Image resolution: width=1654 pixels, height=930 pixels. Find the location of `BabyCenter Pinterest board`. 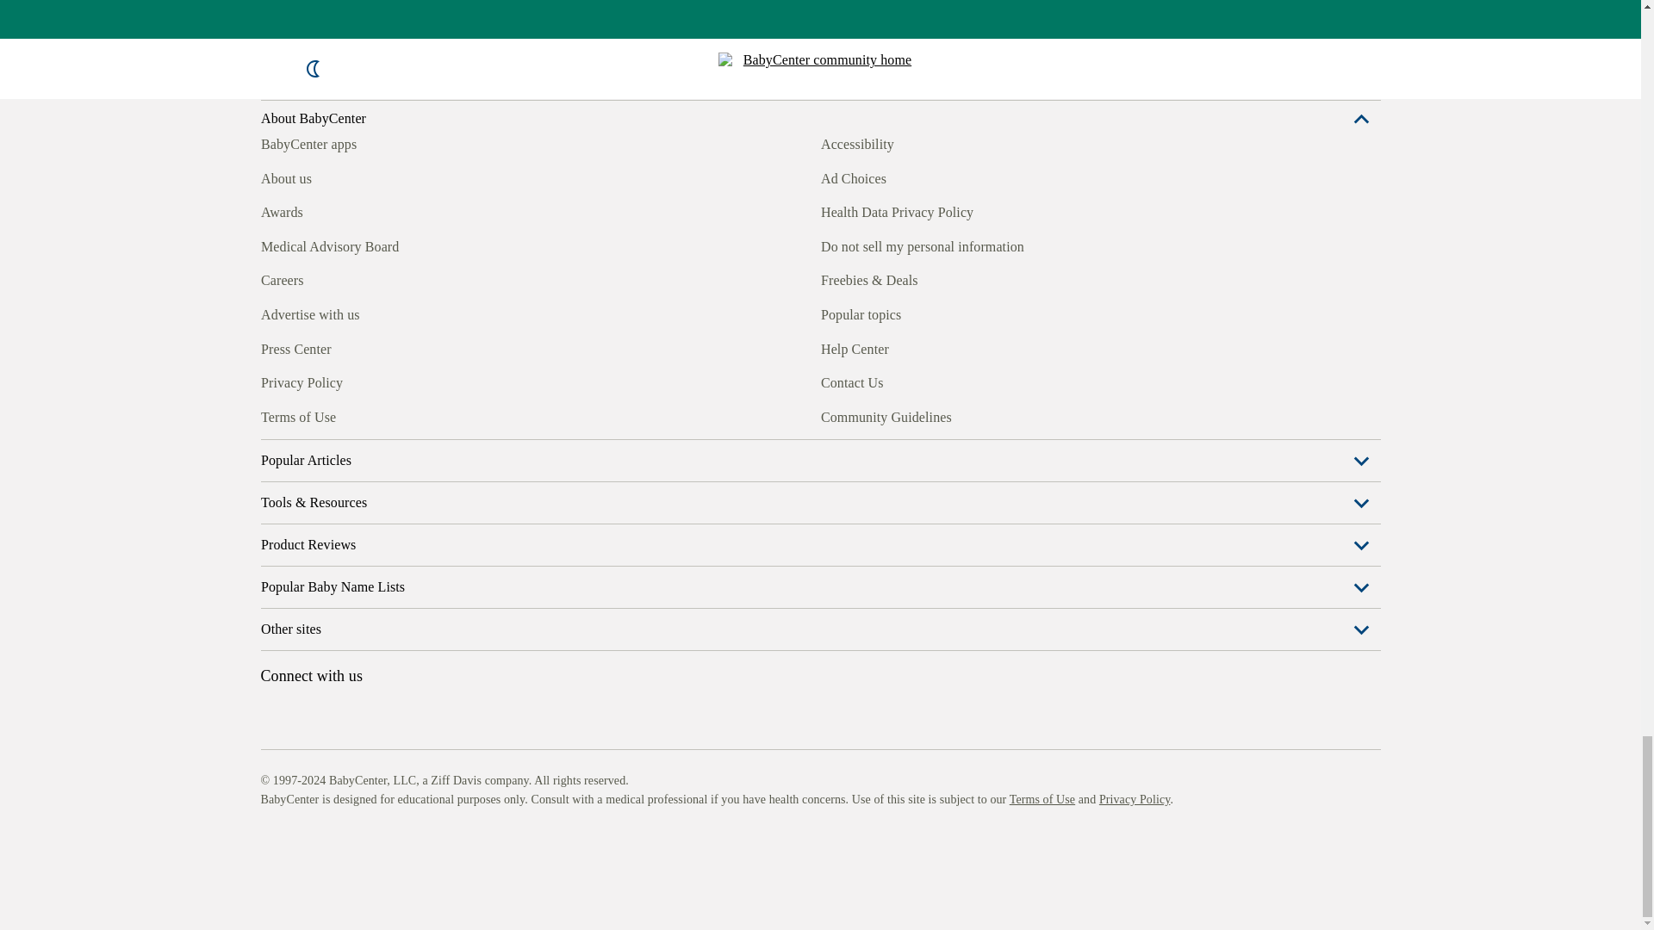

BabyCenter Pinterest board is located at coordinates (351, 542).